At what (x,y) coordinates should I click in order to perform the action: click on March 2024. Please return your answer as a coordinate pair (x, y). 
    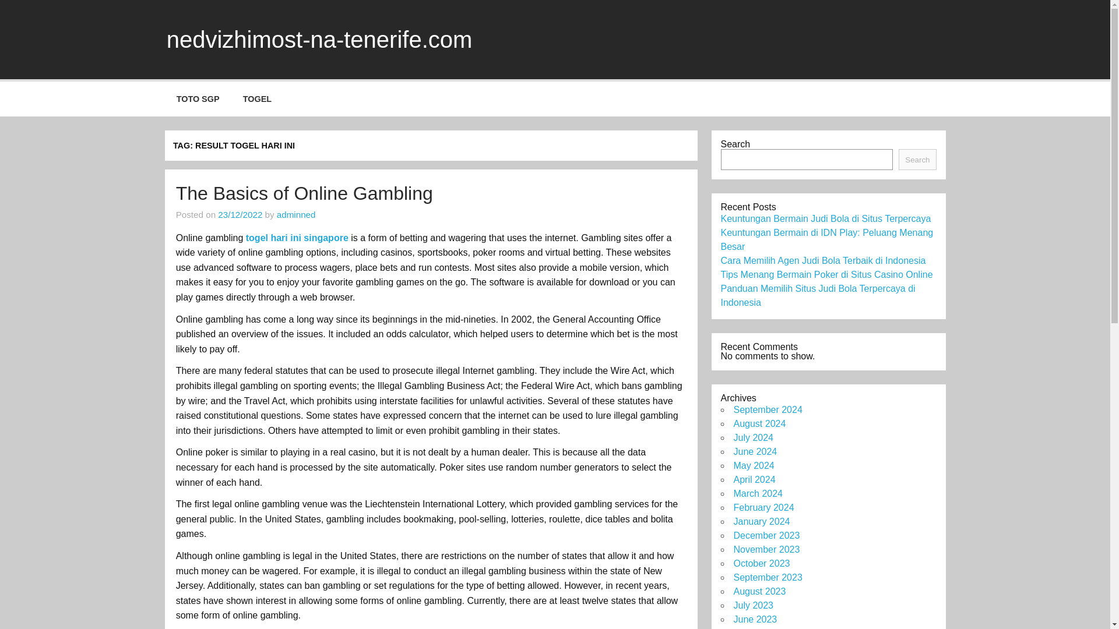
    Looking at the image, I should click on (758, 494).